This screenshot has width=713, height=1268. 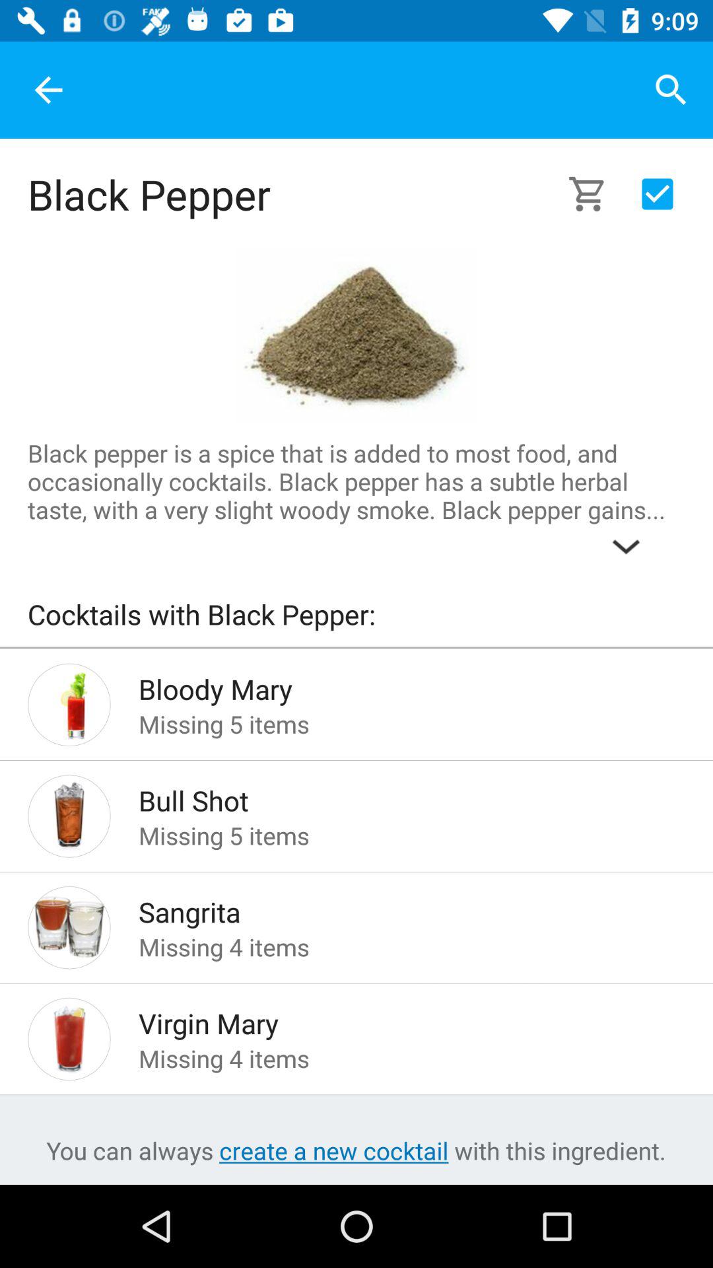 What do you see at coordinates (391, 686) in the screenshot?
I see `select bloody mary item` at bounding box center [391, 686].